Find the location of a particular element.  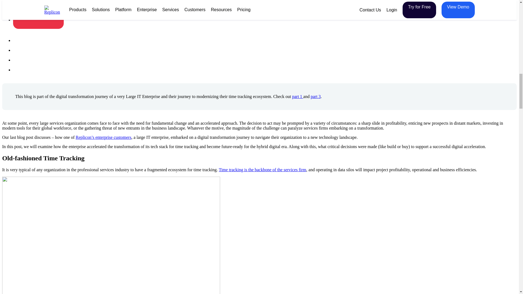

Share on Pinterest is located at coordinates (38, 18).